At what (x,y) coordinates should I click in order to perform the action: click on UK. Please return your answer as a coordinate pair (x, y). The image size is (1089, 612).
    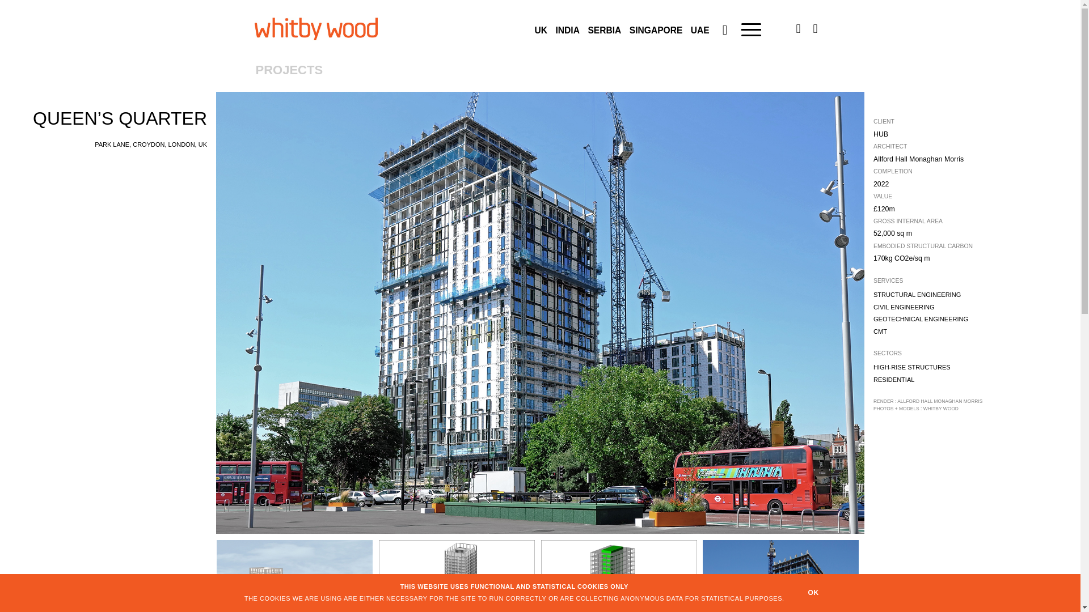
    Looking at the image, I should click on (541, 30).